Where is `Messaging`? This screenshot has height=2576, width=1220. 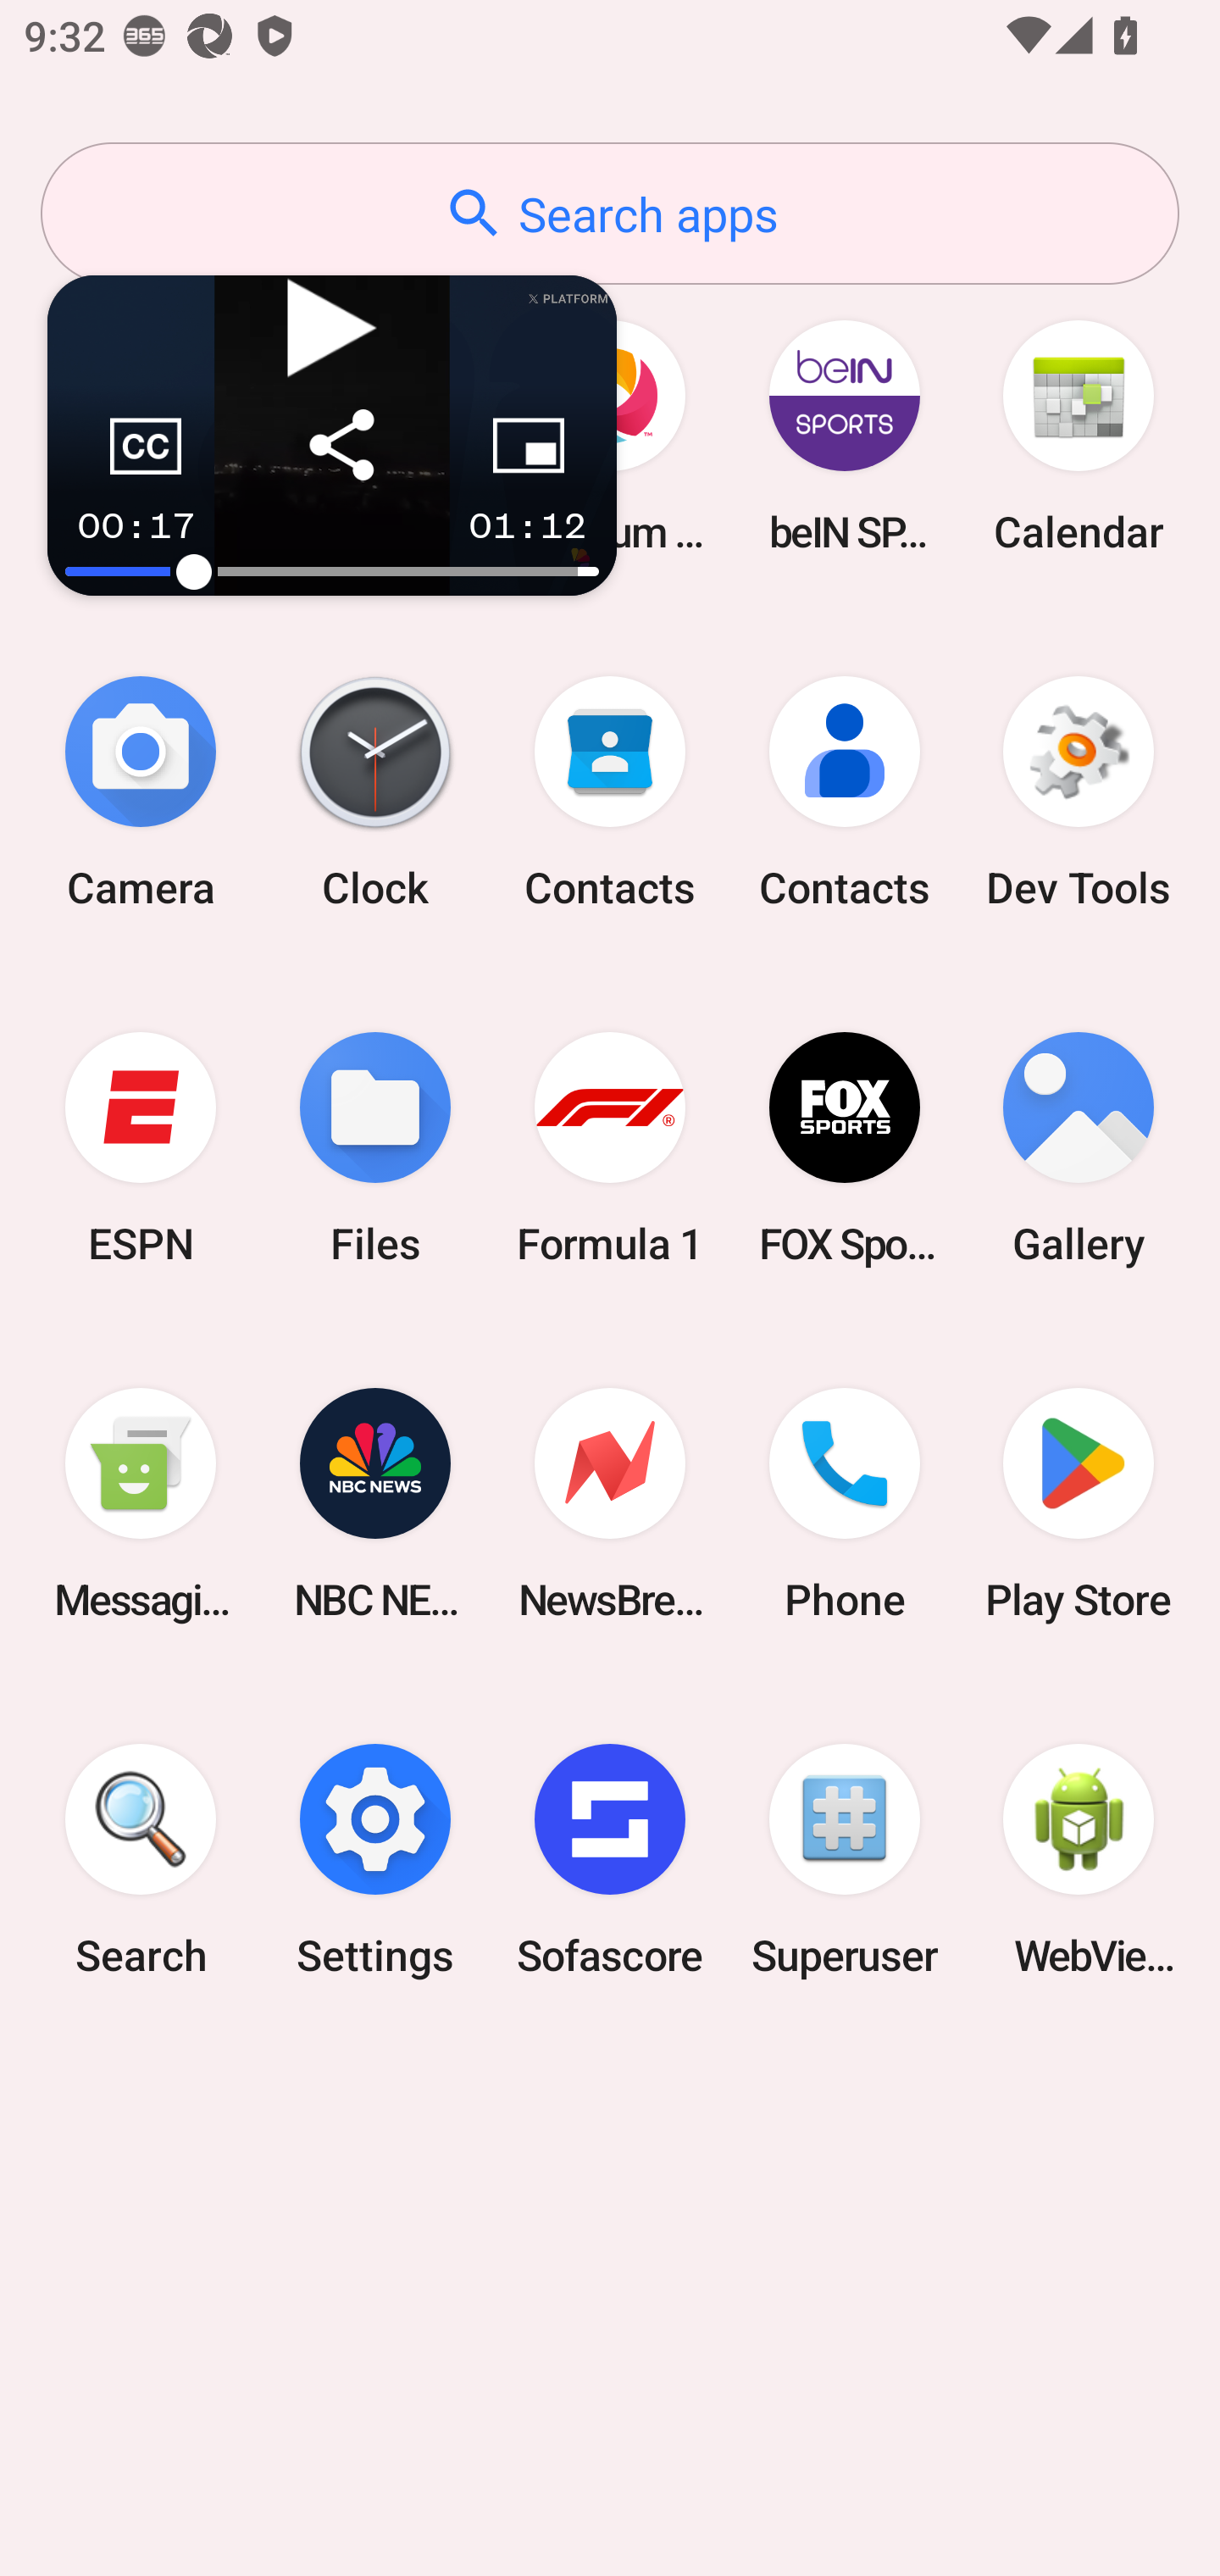
Messaging is located at coordinates (141, 1504).